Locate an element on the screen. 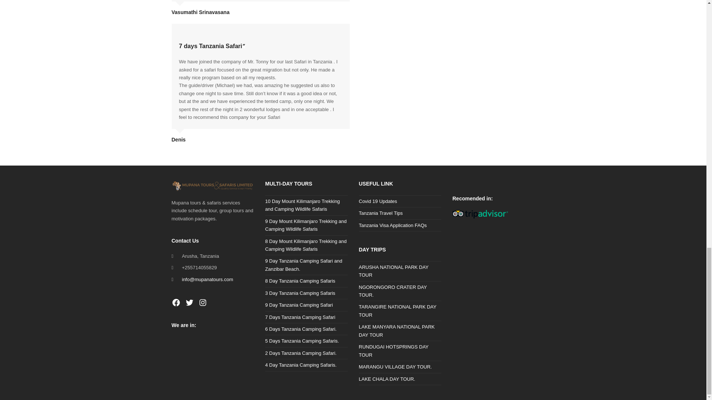 This screenshot has height=400, width=712. 8 Day Tanzania Camping Safaris is located at coordinates (300, 281).